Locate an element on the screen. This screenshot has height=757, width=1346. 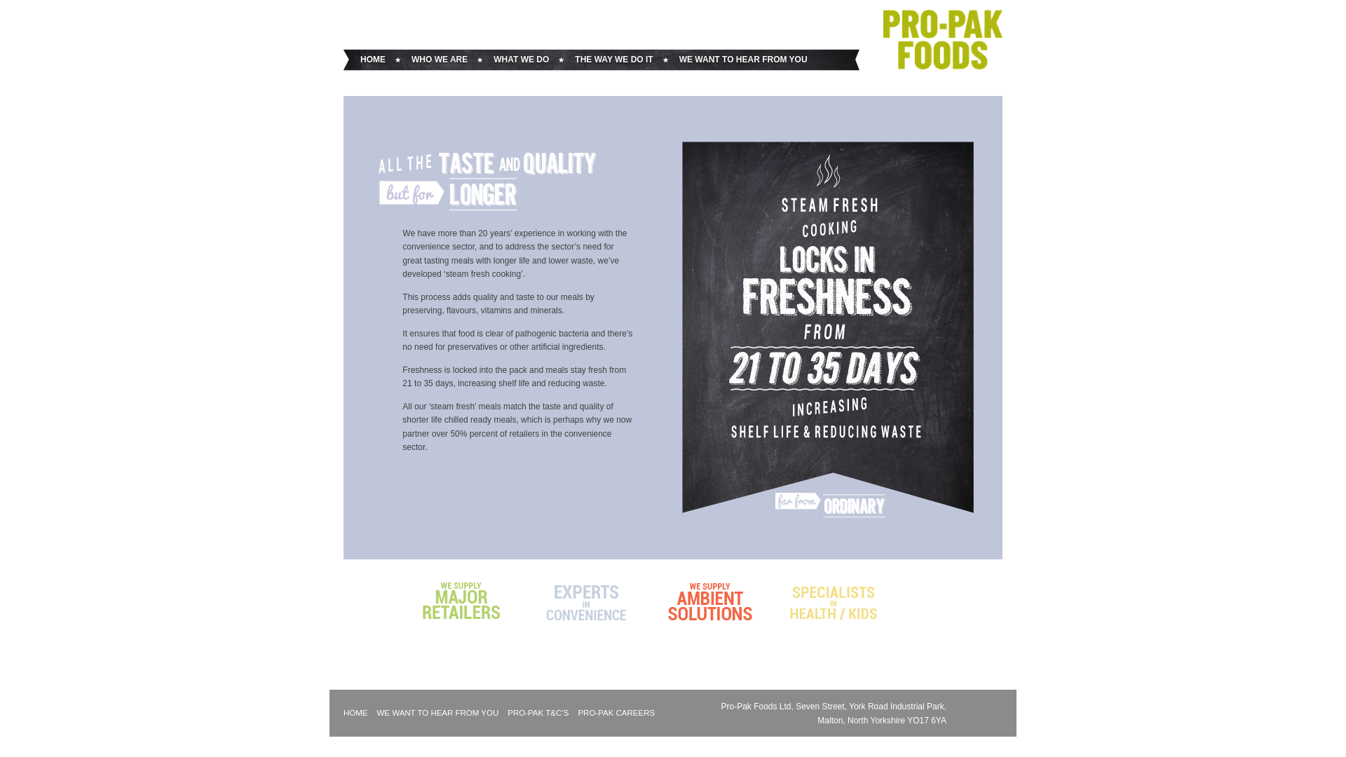
WE WANT TO HEAR FROM YOU is located at coordinates (437, 712).